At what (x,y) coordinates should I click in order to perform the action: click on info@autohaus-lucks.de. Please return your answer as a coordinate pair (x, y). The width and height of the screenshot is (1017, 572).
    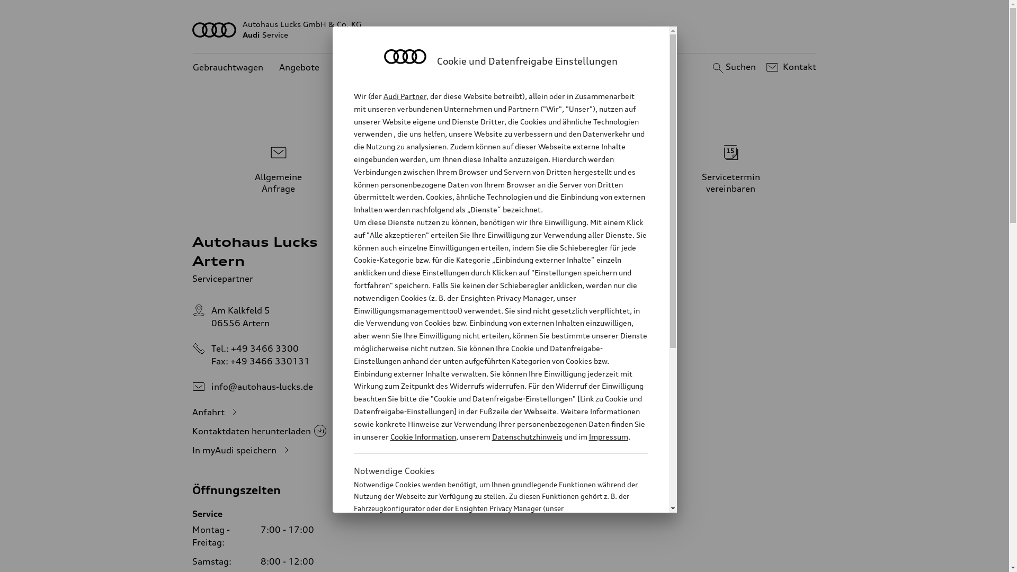
    Looking at the image, I should click on (262, 387).